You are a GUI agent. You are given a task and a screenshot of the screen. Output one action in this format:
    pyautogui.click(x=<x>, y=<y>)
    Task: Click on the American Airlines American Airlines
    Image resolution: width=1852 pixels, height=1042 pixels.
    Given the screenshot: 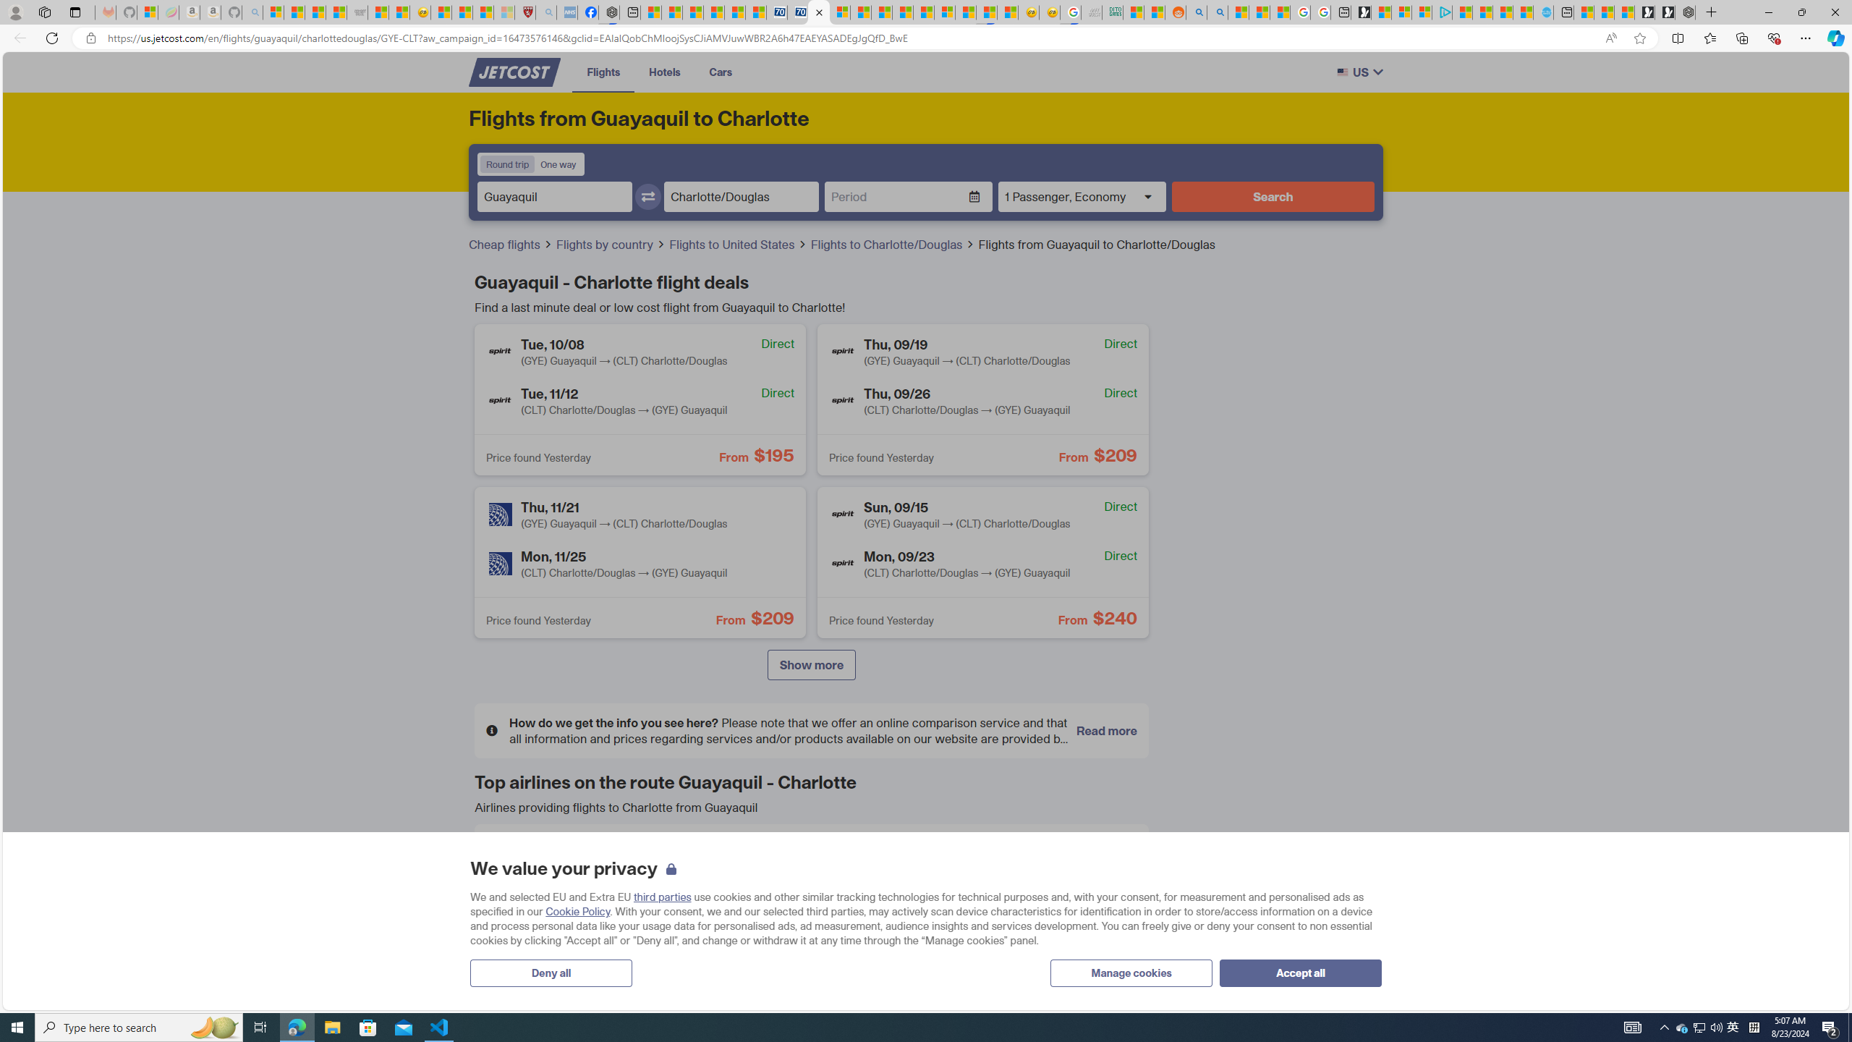 What is the action you would take?
    pyautogui.click(x=592, y=859)
    